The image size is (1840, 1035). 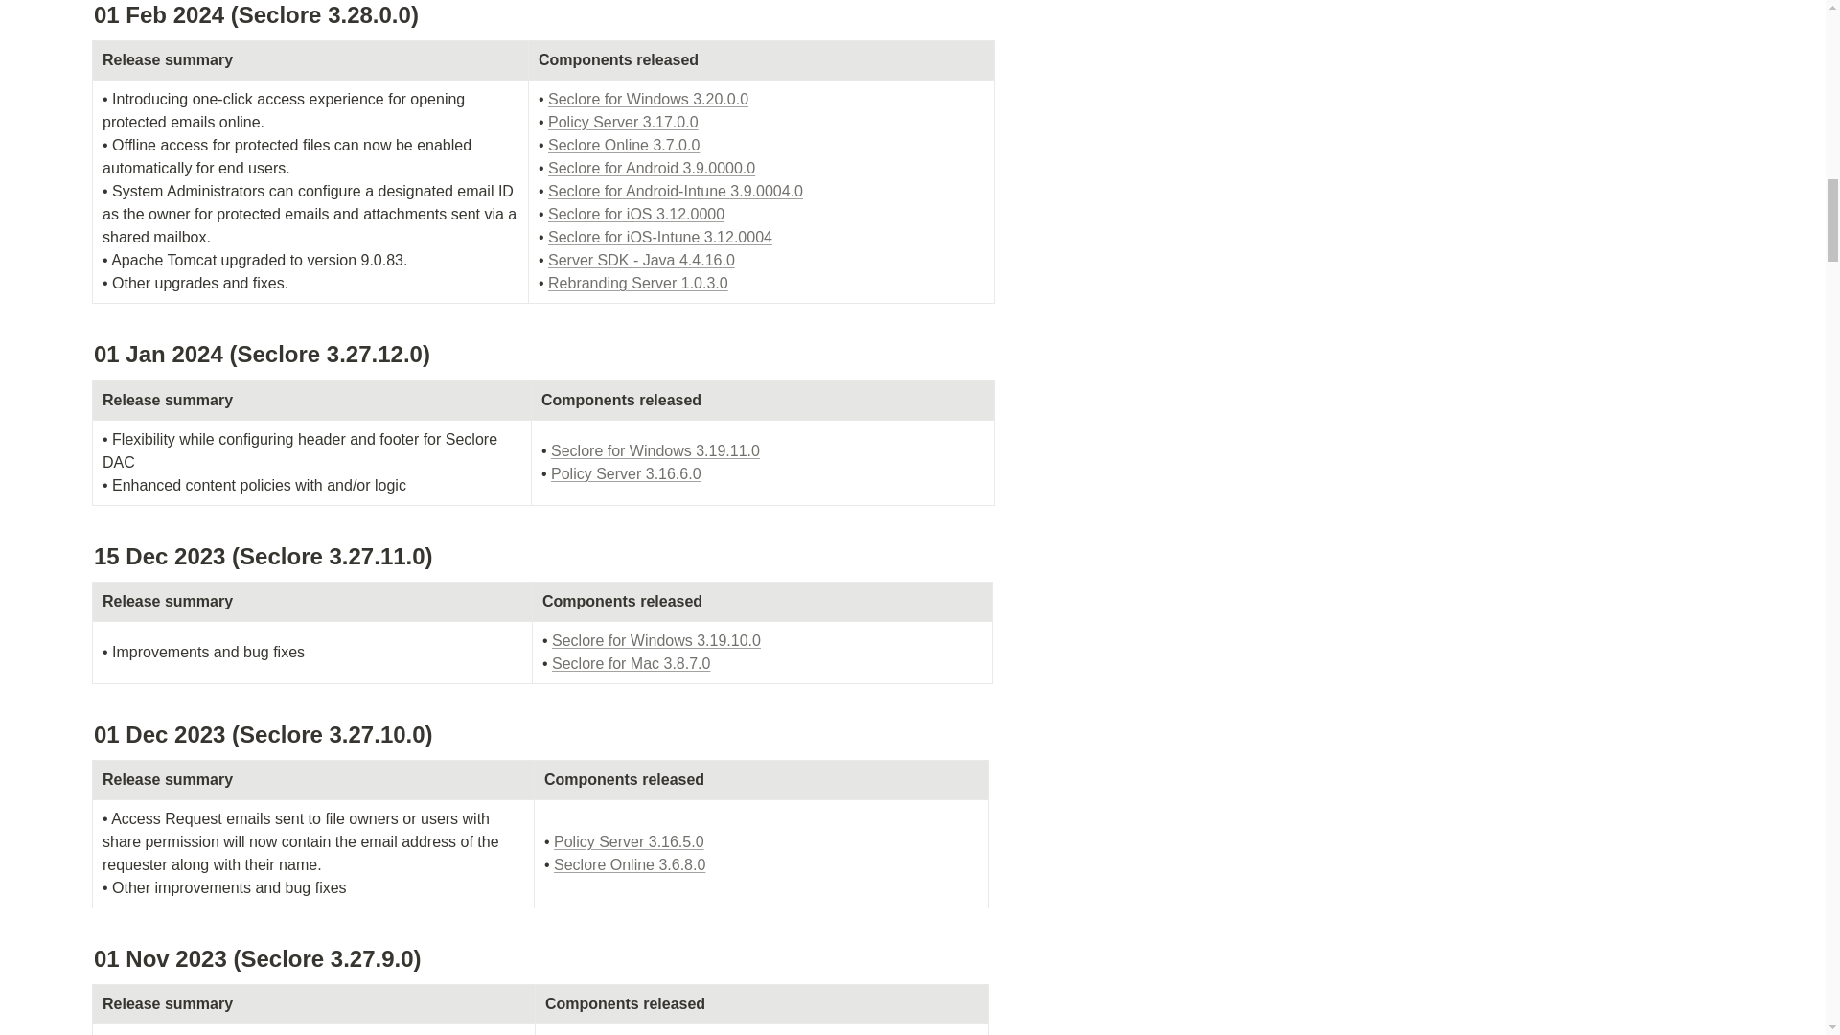 I want to click on Seclore for Windows 3.19.11.0, so click(x=655, y=450).